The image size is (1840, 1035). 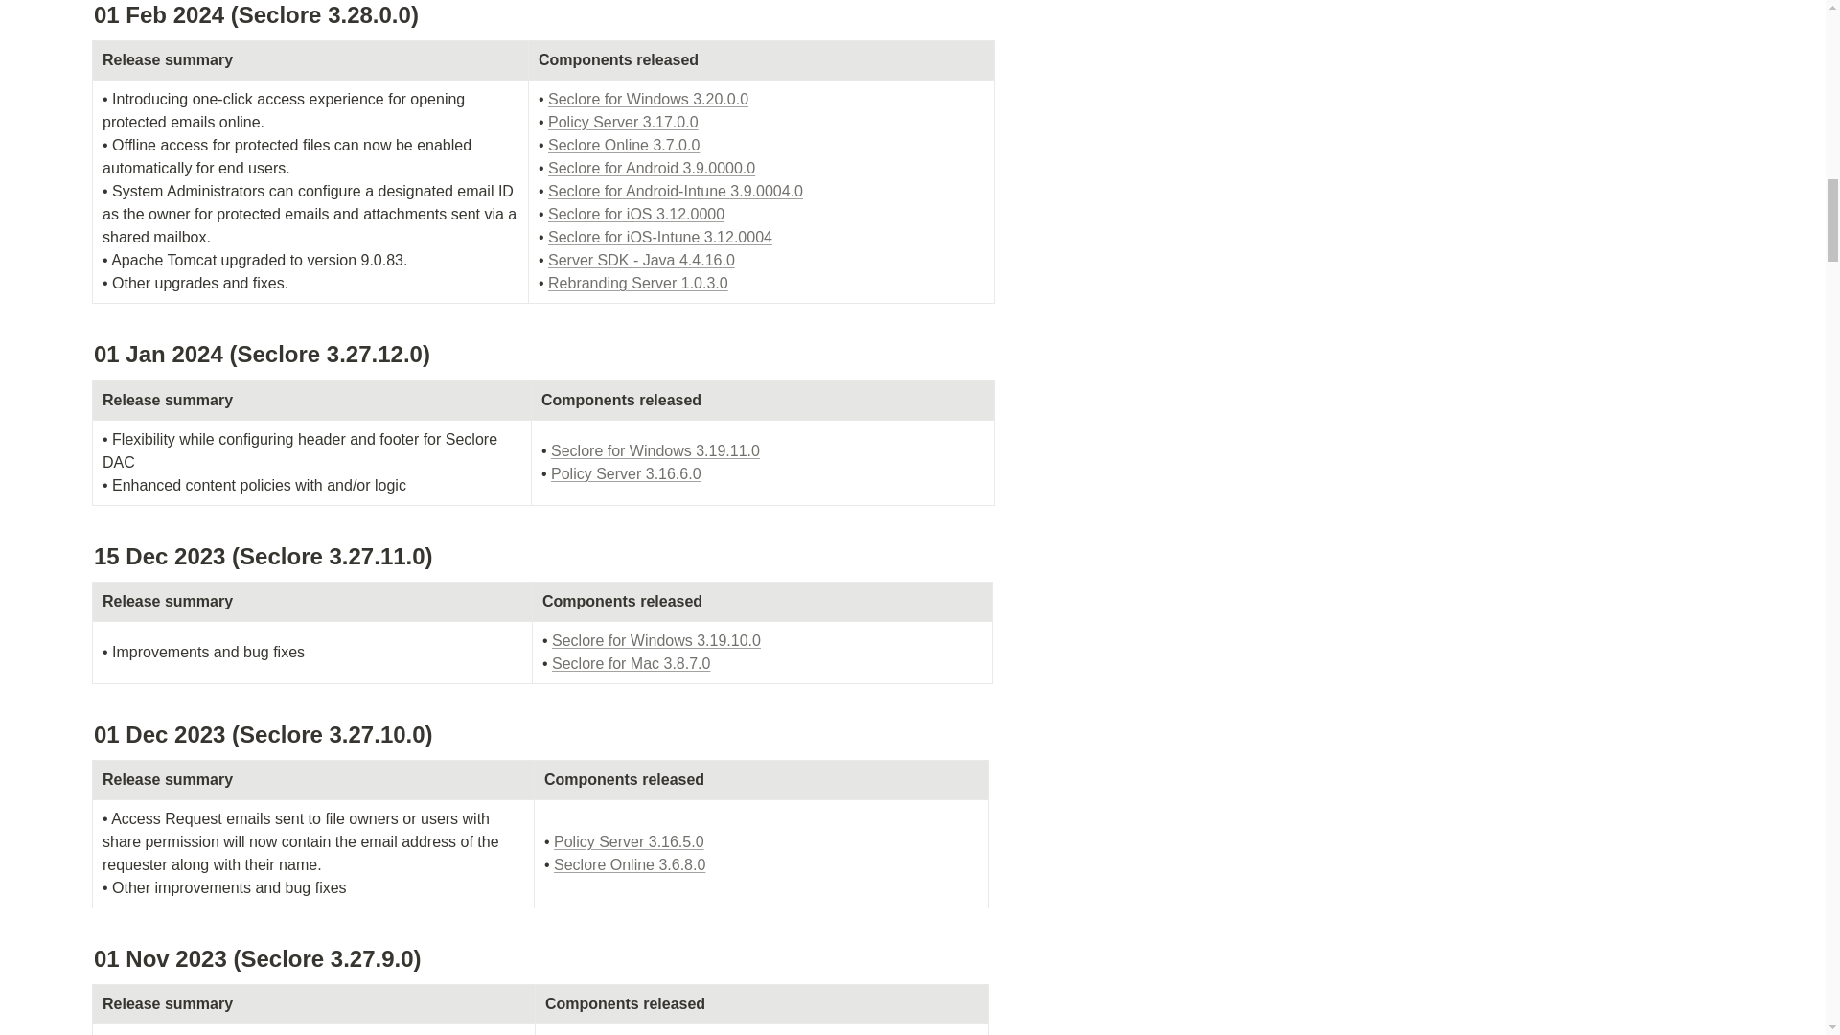 I want to click on Seclore for Windows 3.19.11.0, so click(x=655, y=450).